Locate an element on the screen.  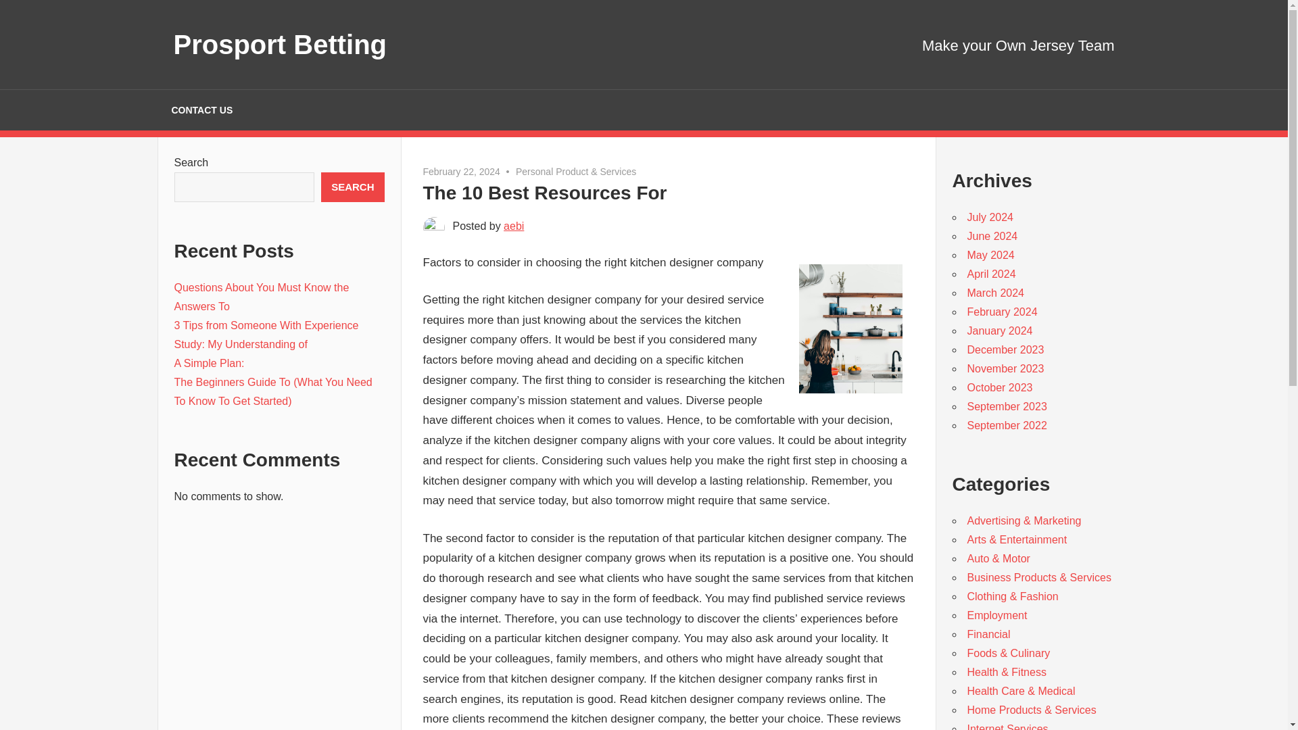
Financial is located at coordinates (988, 634).